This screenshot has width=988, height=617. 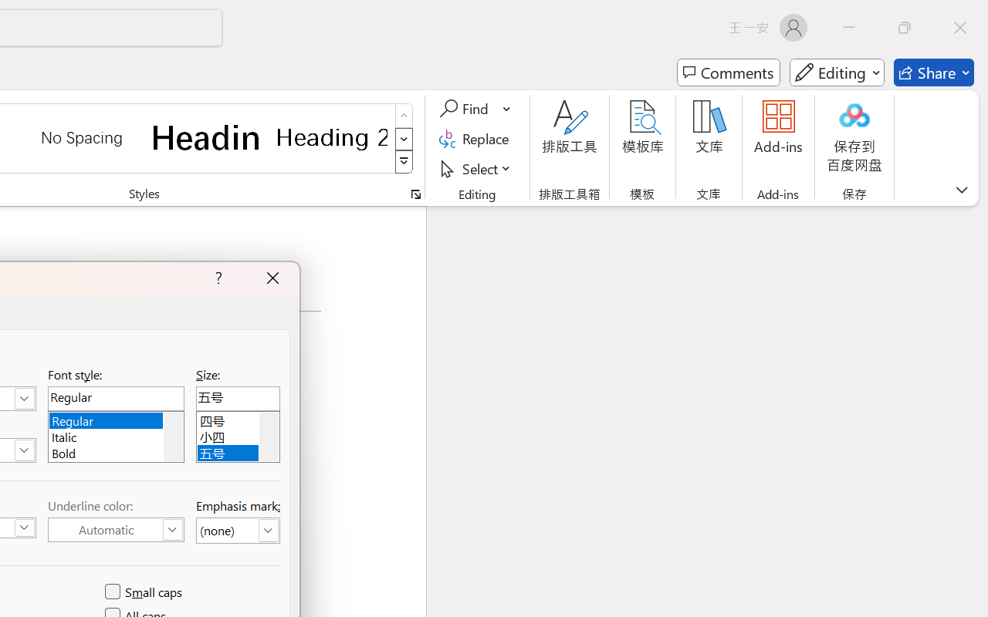 I want to click on Font style:, so click(x=116, y=398).